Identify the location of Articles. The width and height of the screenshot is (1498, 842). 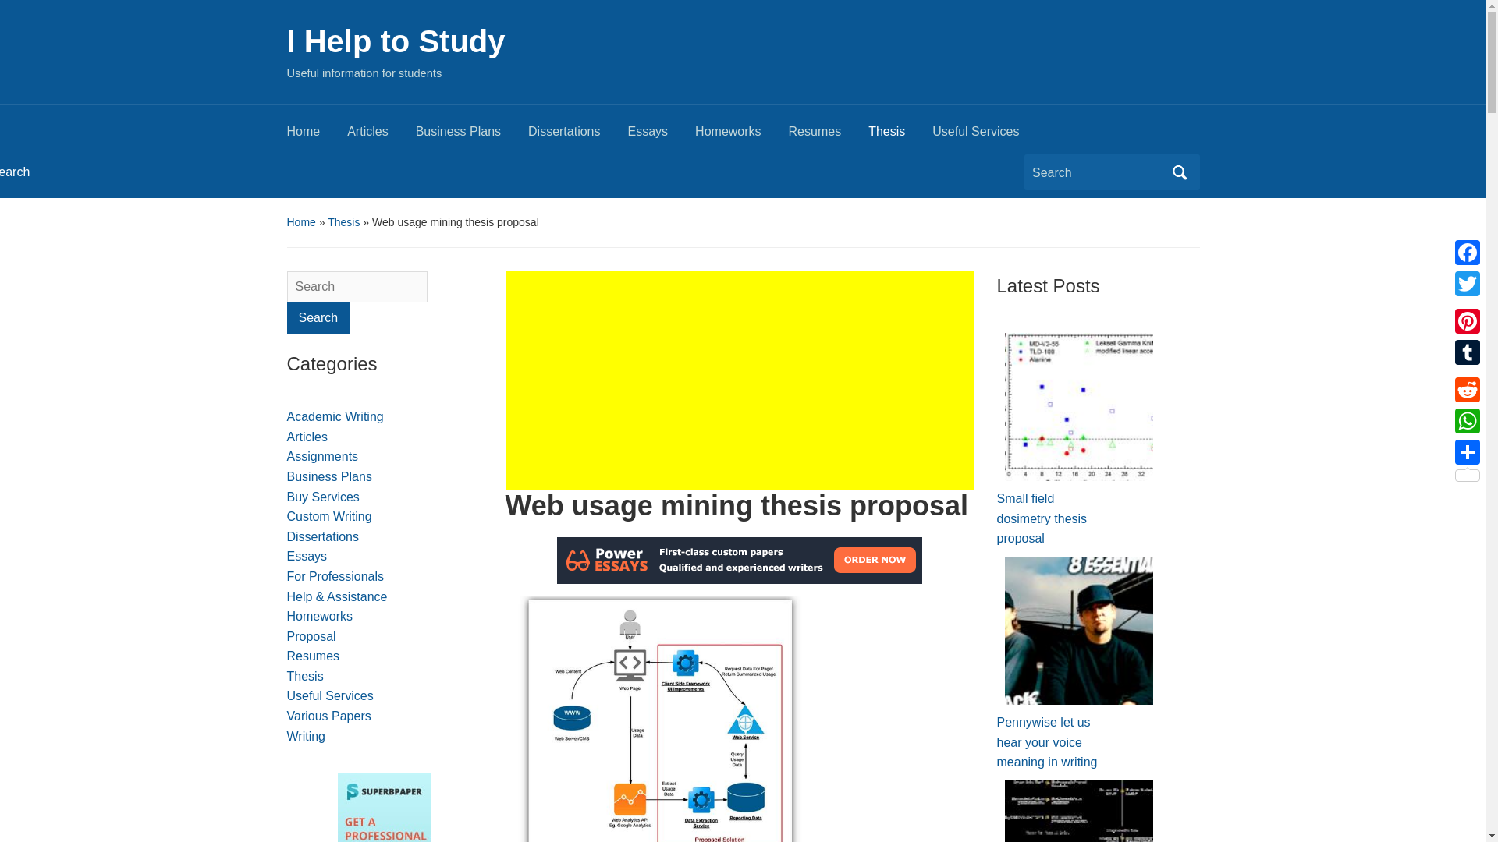
(307, 437).